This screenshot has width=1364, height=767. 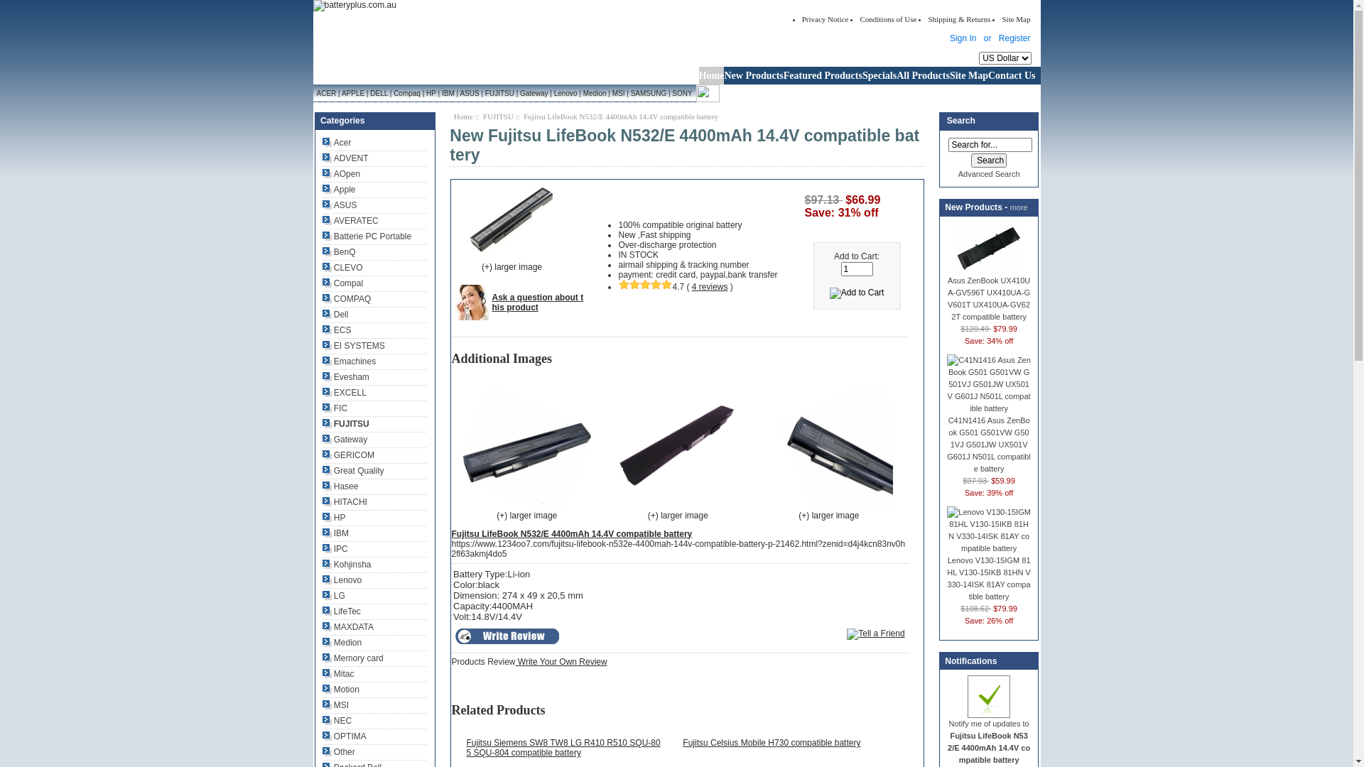 What do you see at coordinates (989, 174) in the screenshot?
I see `Advanced Search` at bounding box center [989, 174].